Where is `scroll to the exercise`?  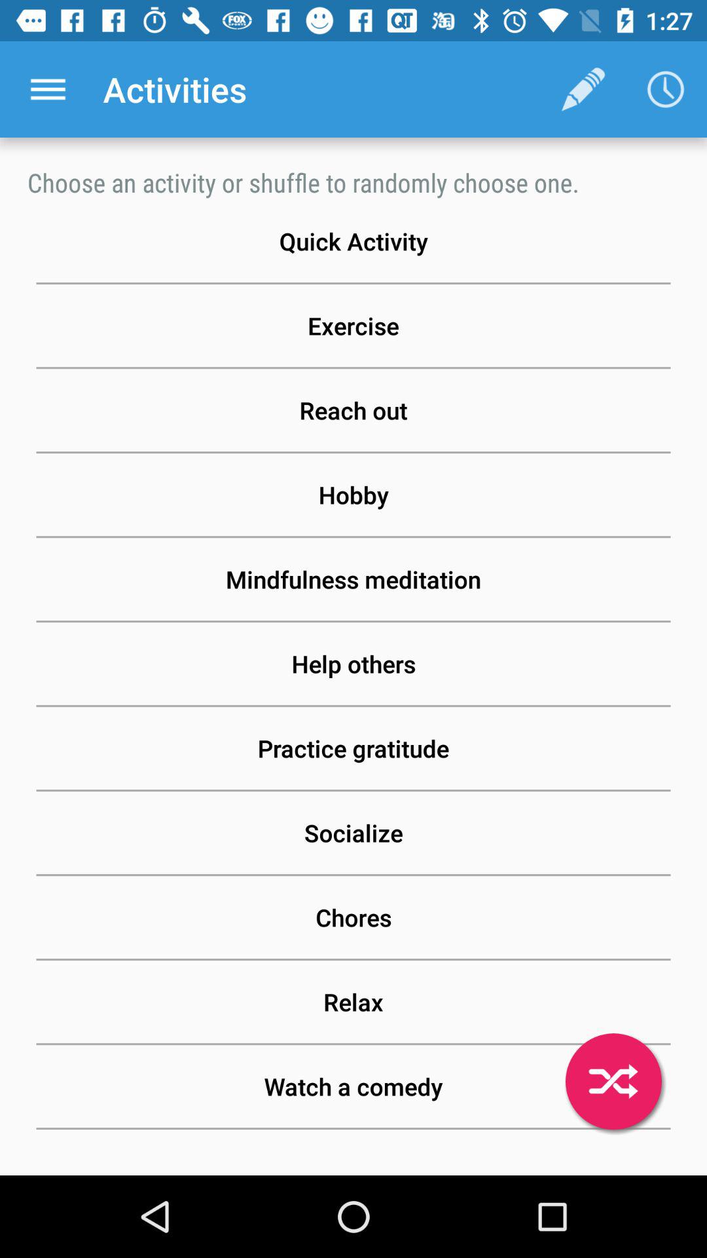
scroll to the exercise is located at coordinates (353, 326).